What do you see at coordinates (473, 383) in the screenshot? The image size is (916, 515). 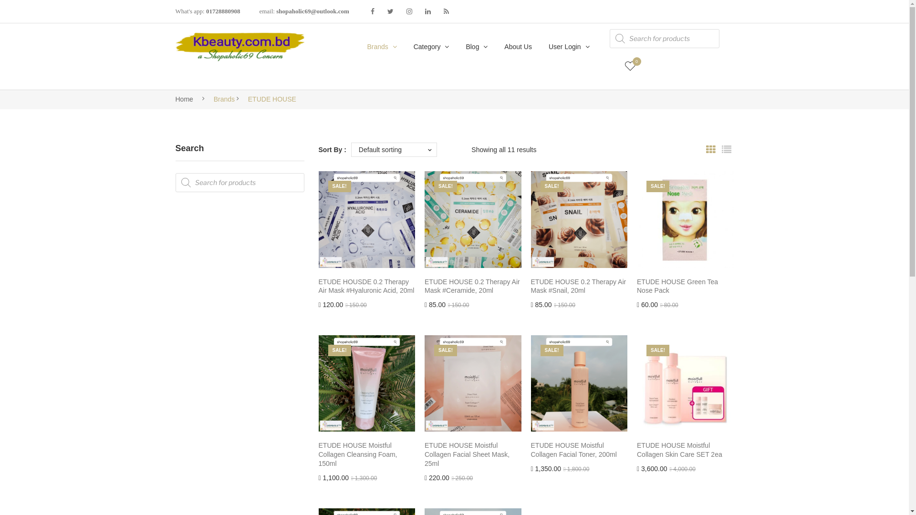 I see `SALE!` at bounding box center [473, 383].